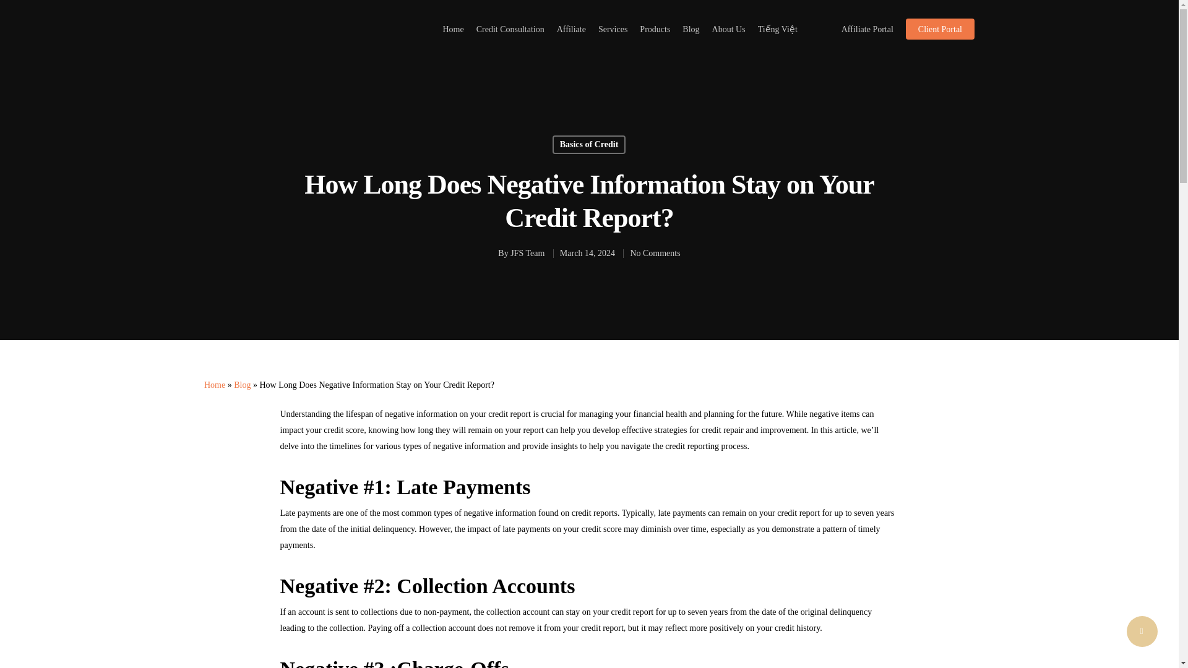 This screenshot has height=668, width=1188. Describe the element at coordinates (655, 28) in the screenshot. I see `Products` at that location.